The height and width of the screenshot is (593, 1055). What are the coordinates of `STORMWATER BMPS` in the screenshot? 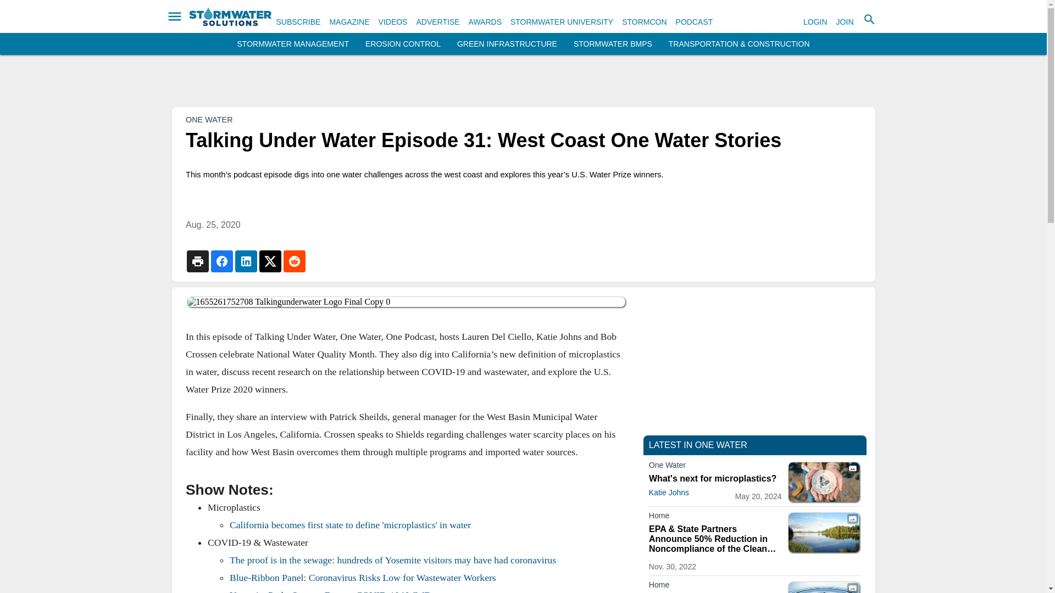 It's located at (613, 44).